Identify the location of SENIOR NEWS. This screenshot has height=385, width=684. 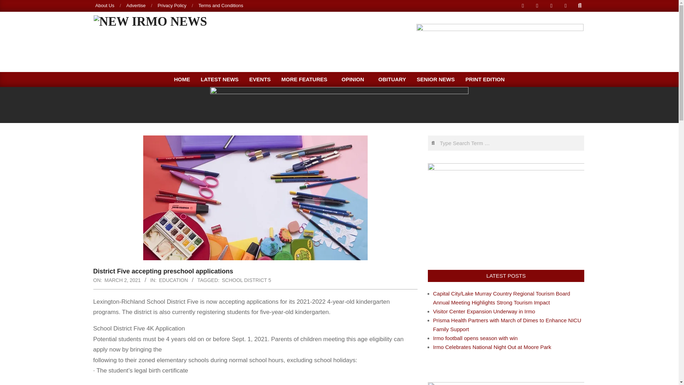
(436, 79).